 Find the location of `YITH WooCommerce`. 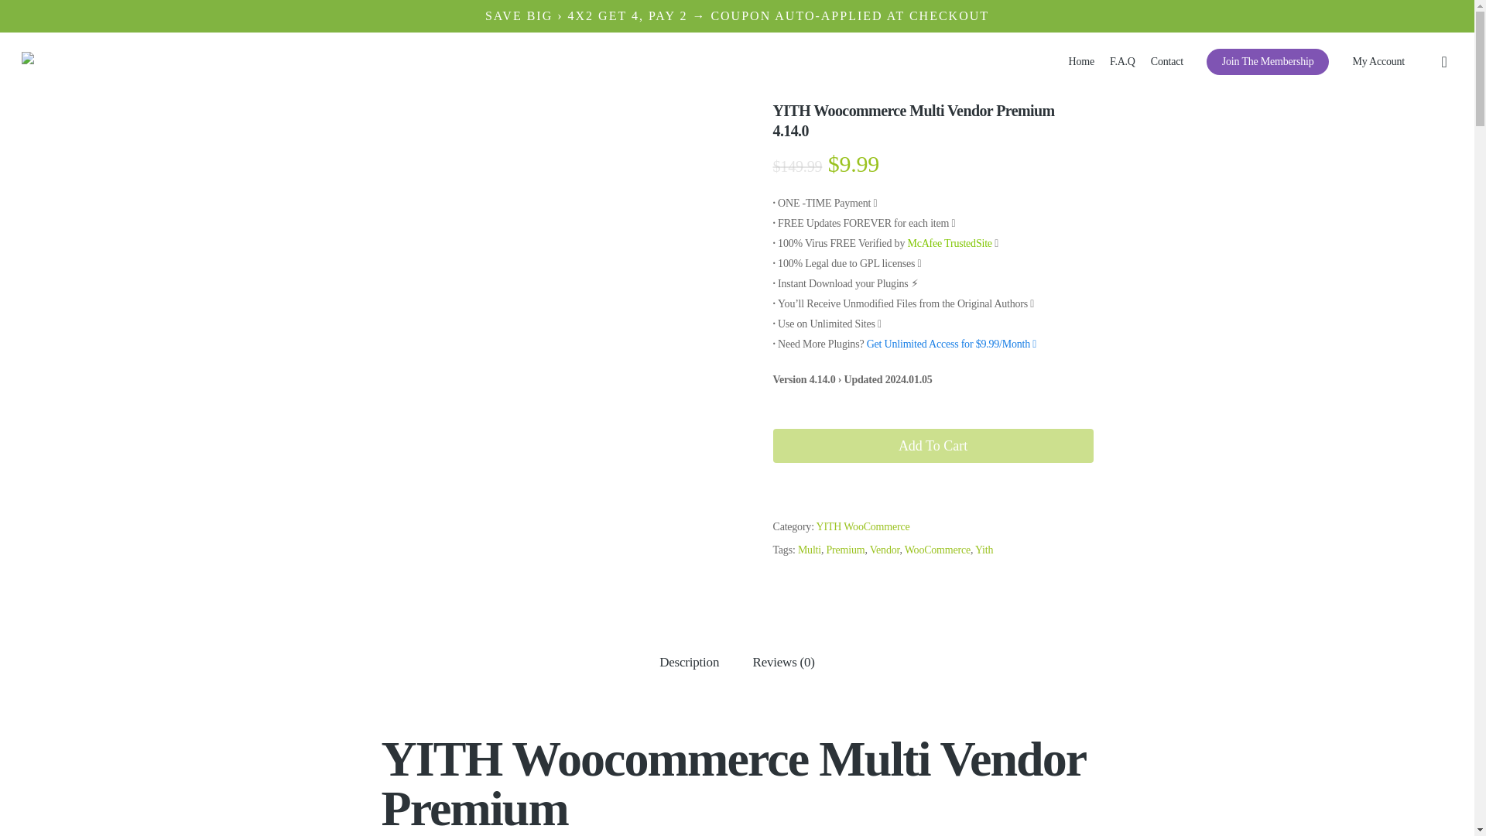

YITH WooCommerce is located at coordinates (862, 526).